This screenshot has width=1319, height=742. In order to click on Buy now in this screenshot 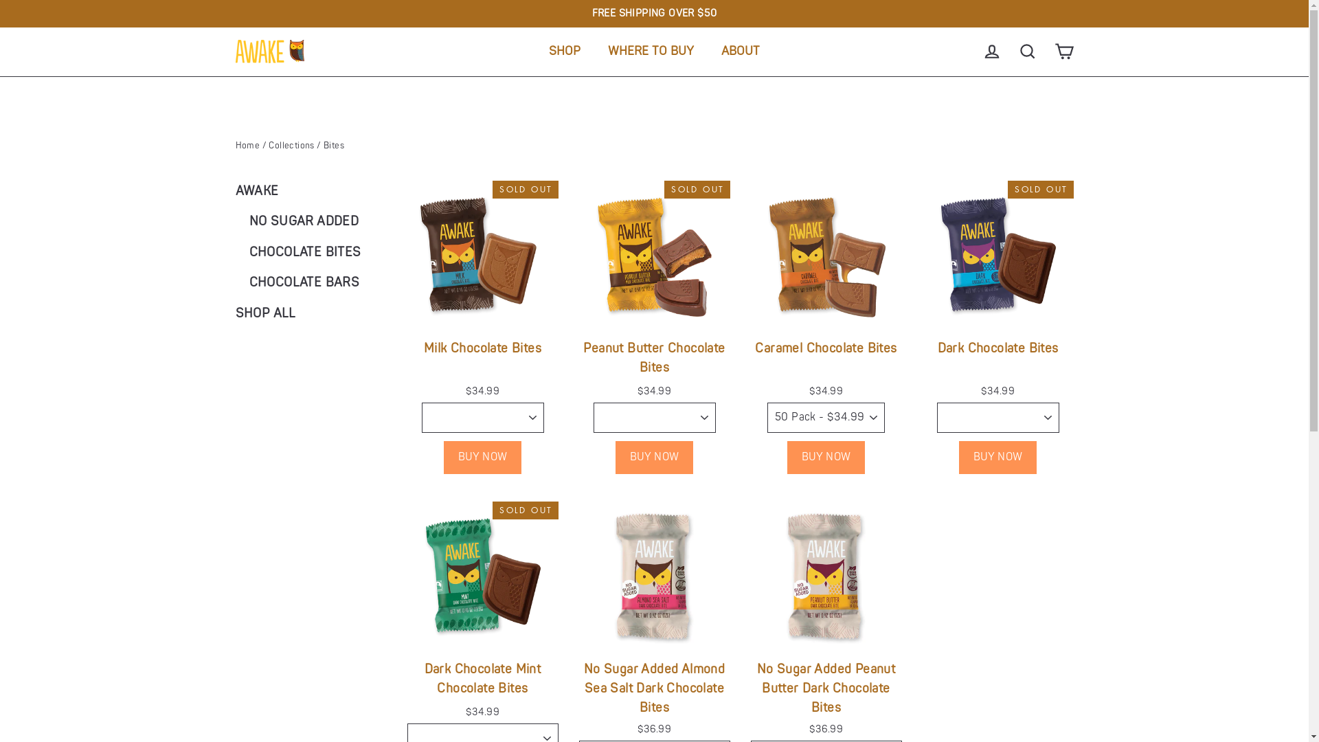, I will do `click(483, 458)`.